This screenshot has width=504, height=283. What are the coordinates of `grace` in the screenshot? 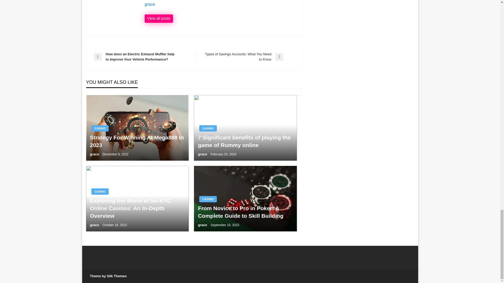 It's located at (159, 19).